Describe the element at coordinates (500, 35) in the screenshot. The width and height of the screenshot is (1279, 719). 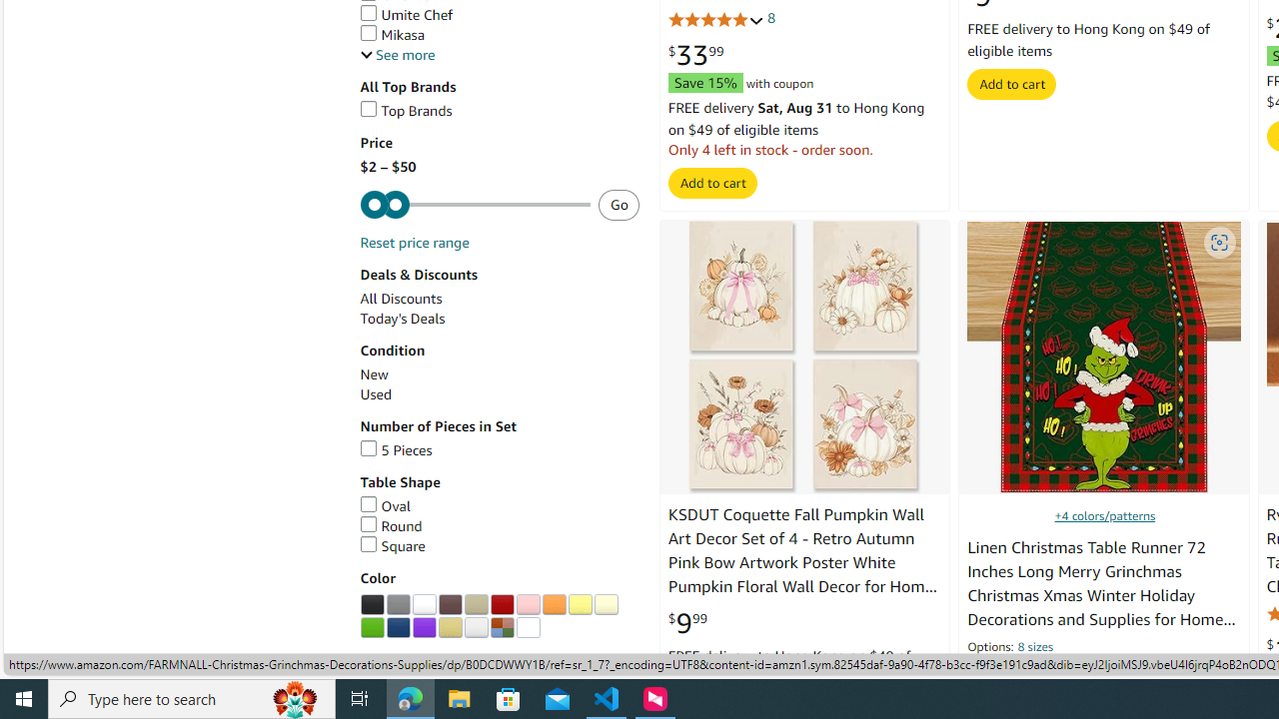
I see `Mikasa` at that location.